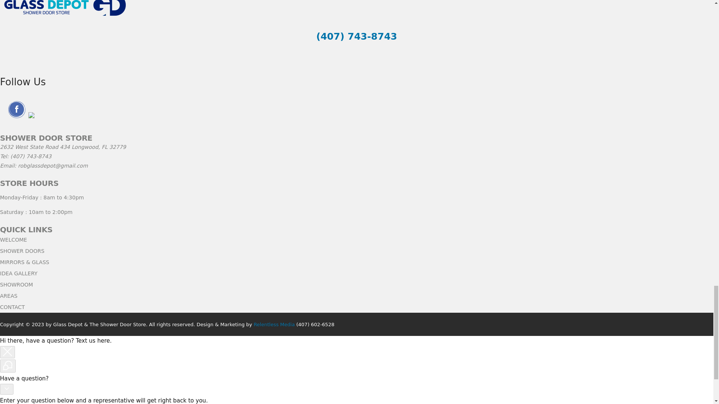 The width and height of the screenshot is (719, 404). Describe the element at coordinates (12, 307) in the screenshot. I see `CONTACT` at that location.